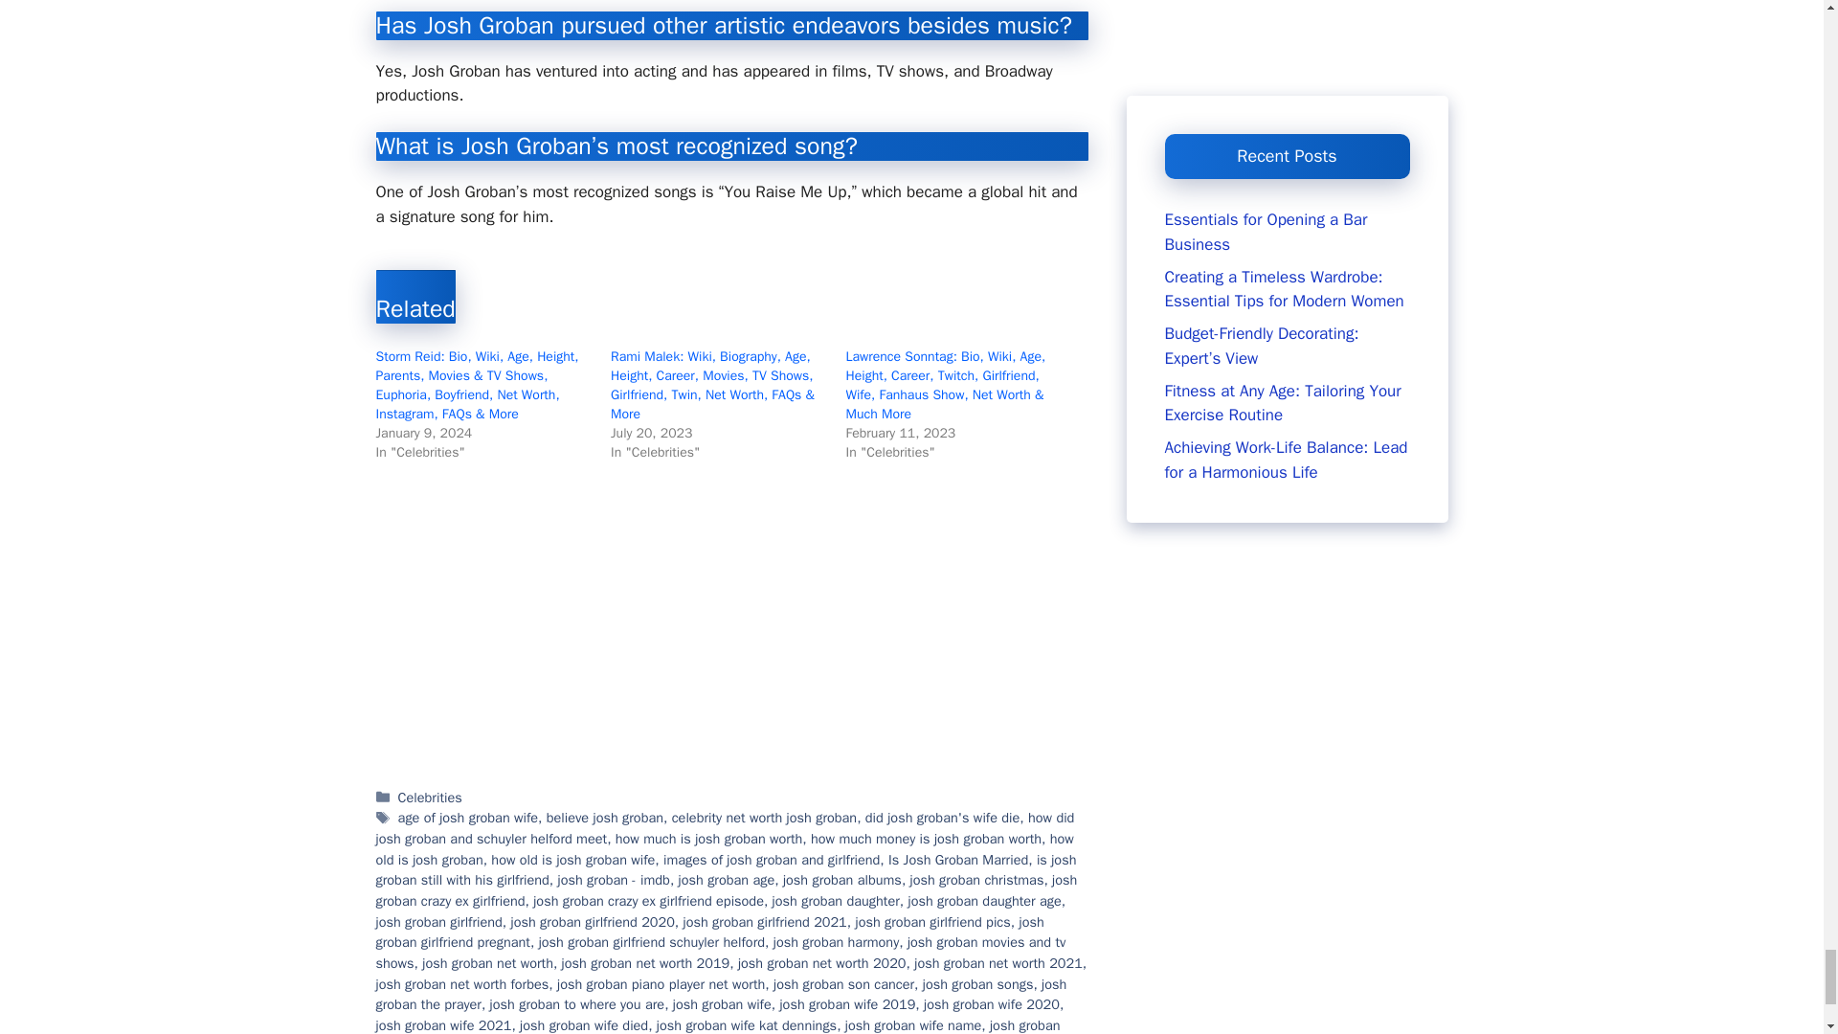  I want to click on josh groban girlfriend pics, so click(931, 921).